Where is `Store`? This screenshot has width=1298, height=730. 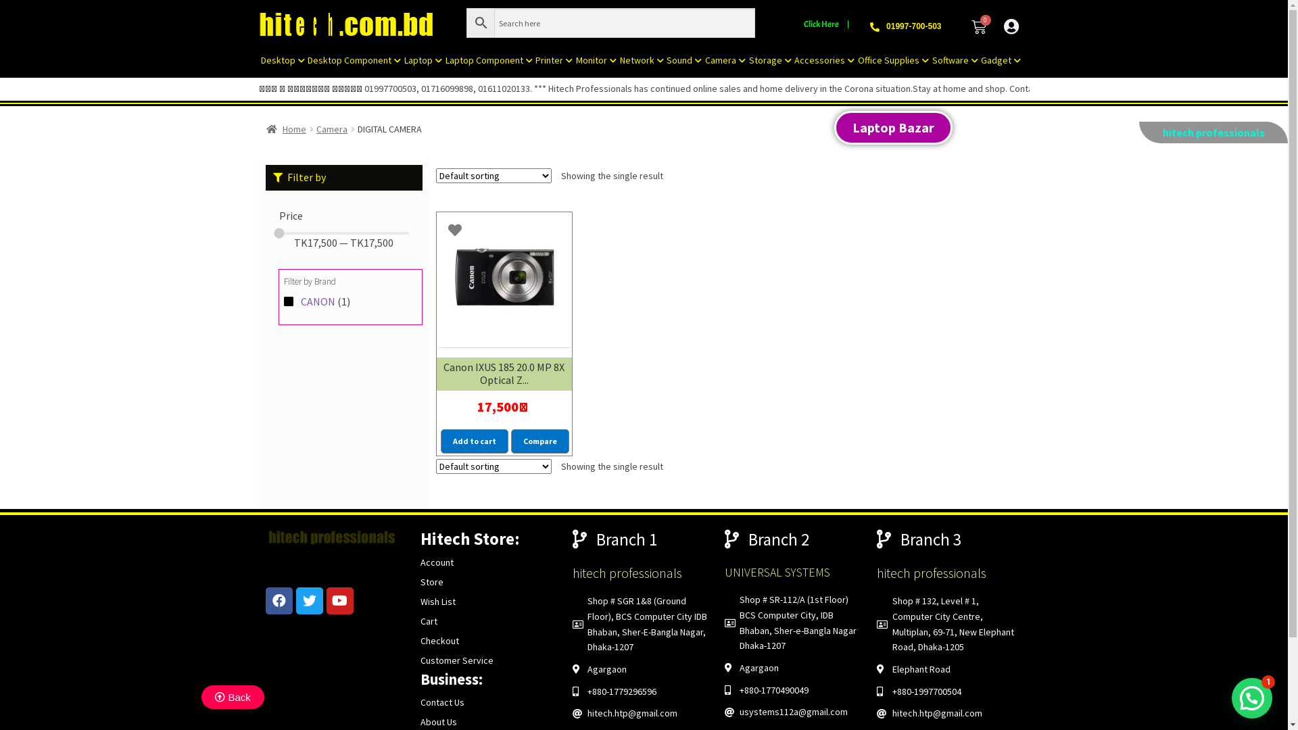 Store is located at coordinates (432, 582).